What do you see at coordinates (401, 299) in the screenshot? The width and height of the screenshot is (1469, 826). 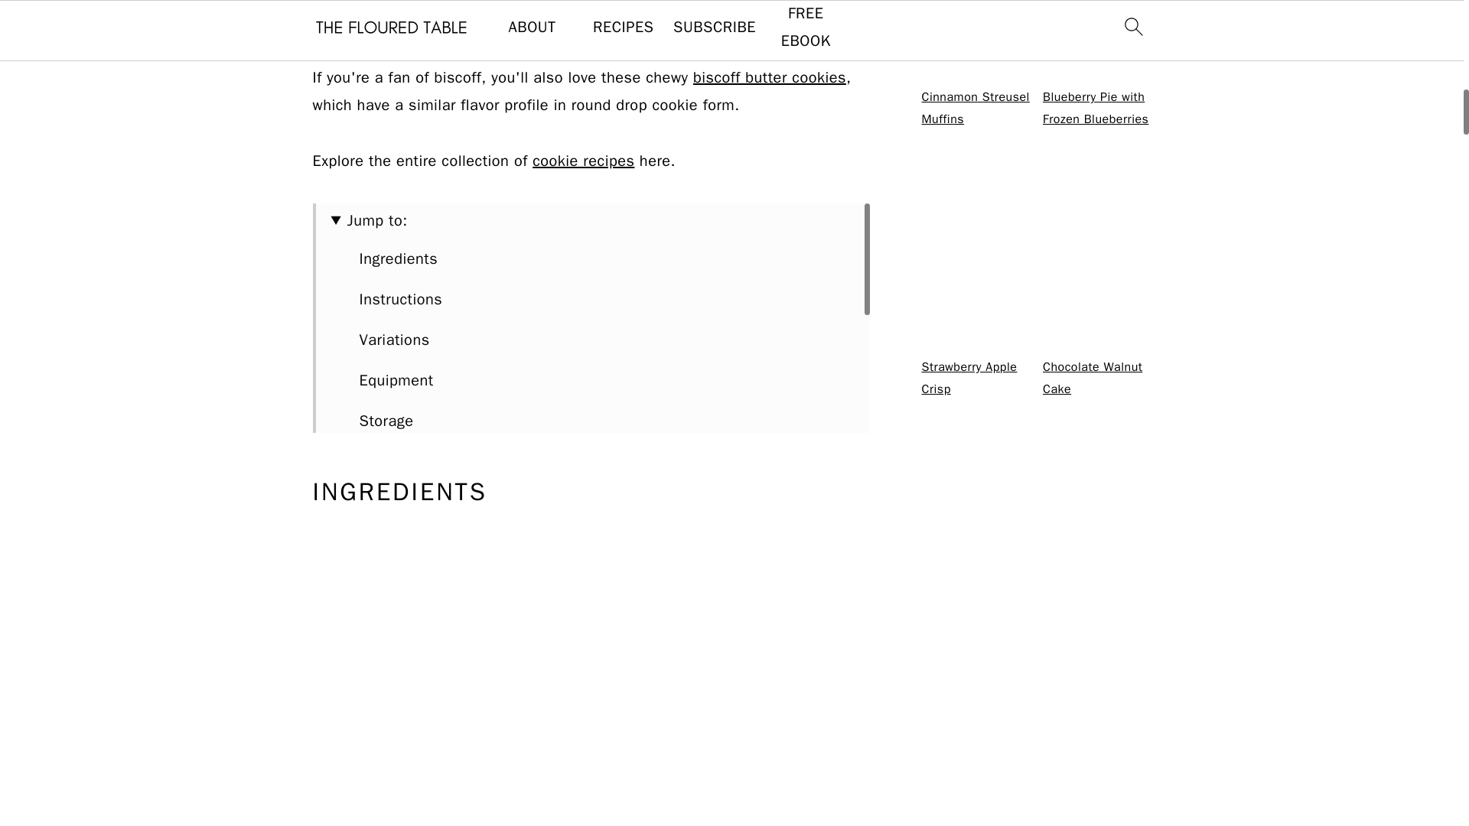 I see `Instructions` at bounding box center [401, 299].